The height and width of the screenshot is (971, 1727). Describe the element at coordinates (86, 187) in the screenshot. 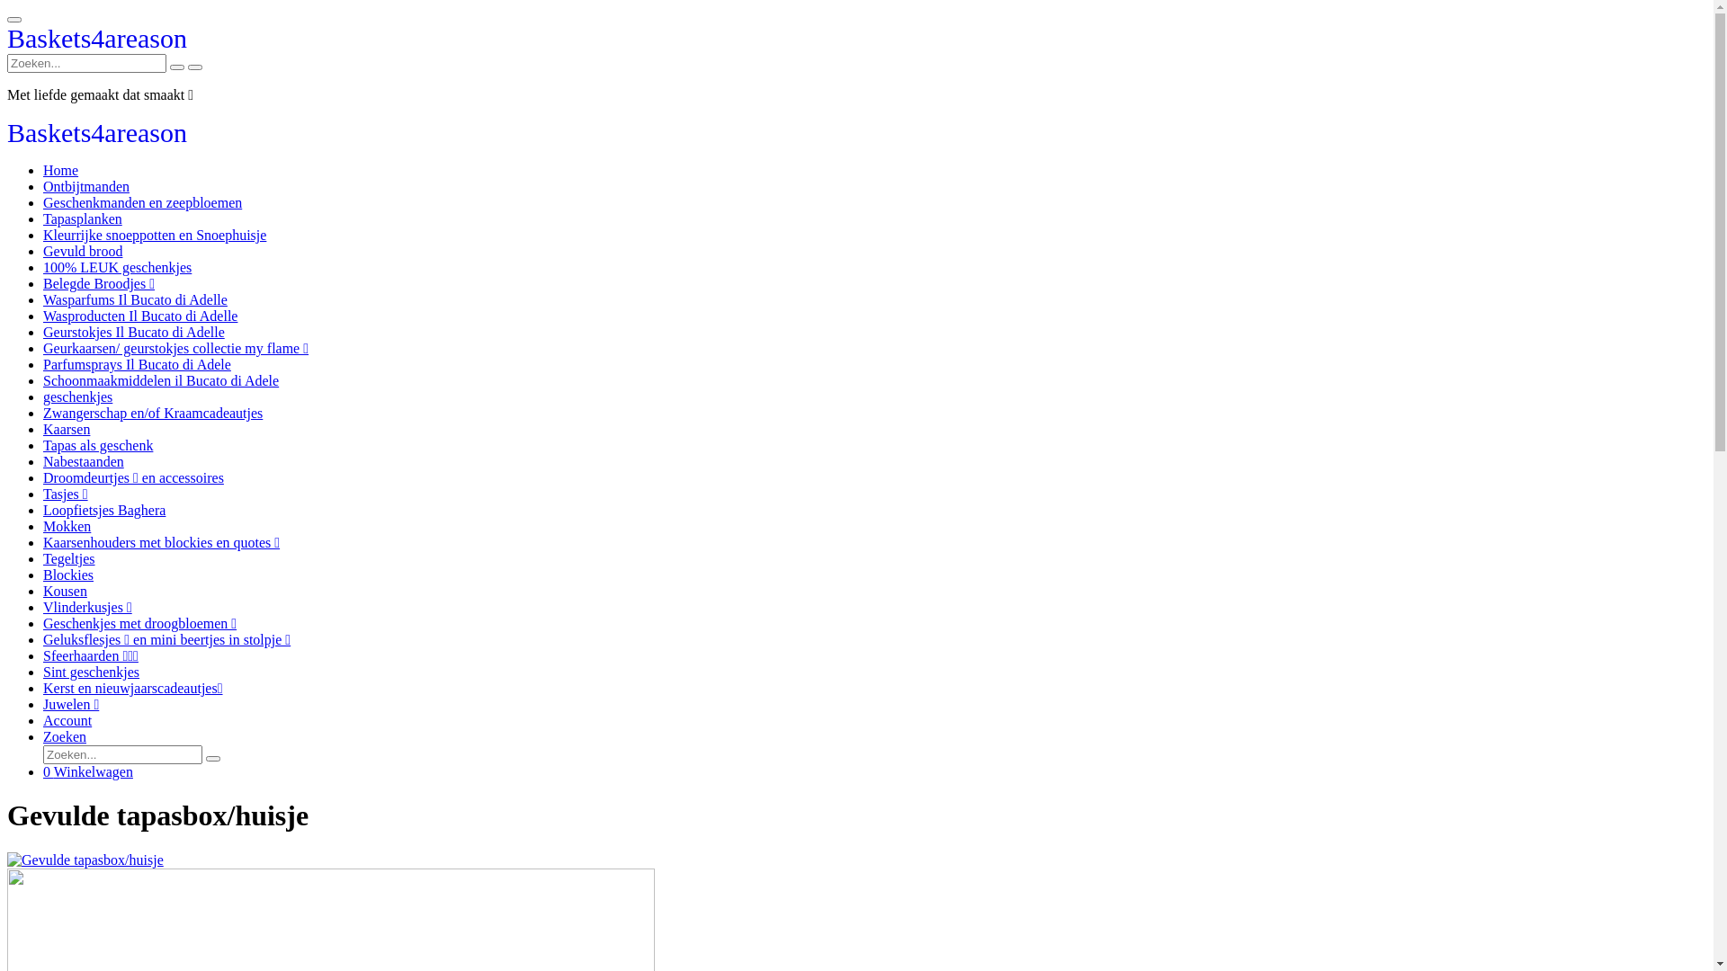

I see `Ontbijtmanden` at that location.